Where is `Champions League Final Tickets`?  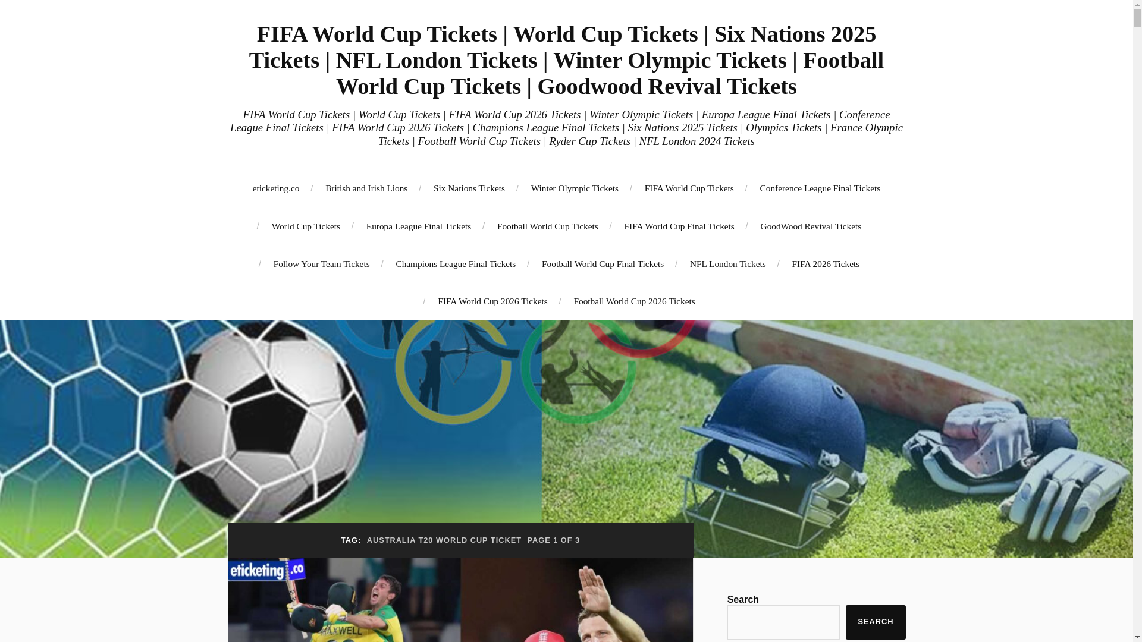 Champions League Final Tickets is located at coordinates (456, 263).